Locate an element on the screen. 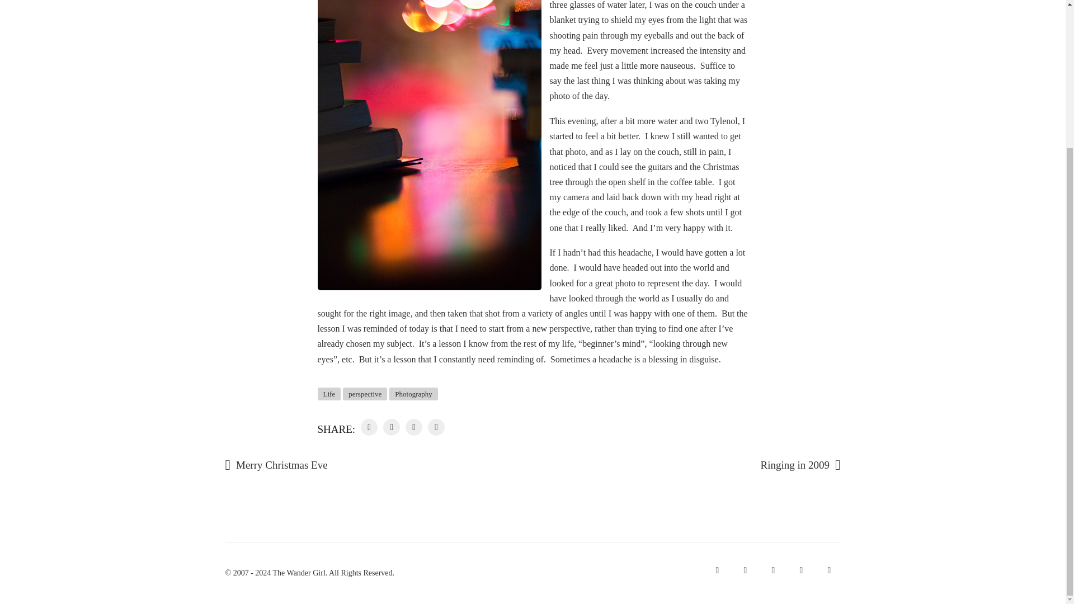  Email is located at coordinates (717, 570).